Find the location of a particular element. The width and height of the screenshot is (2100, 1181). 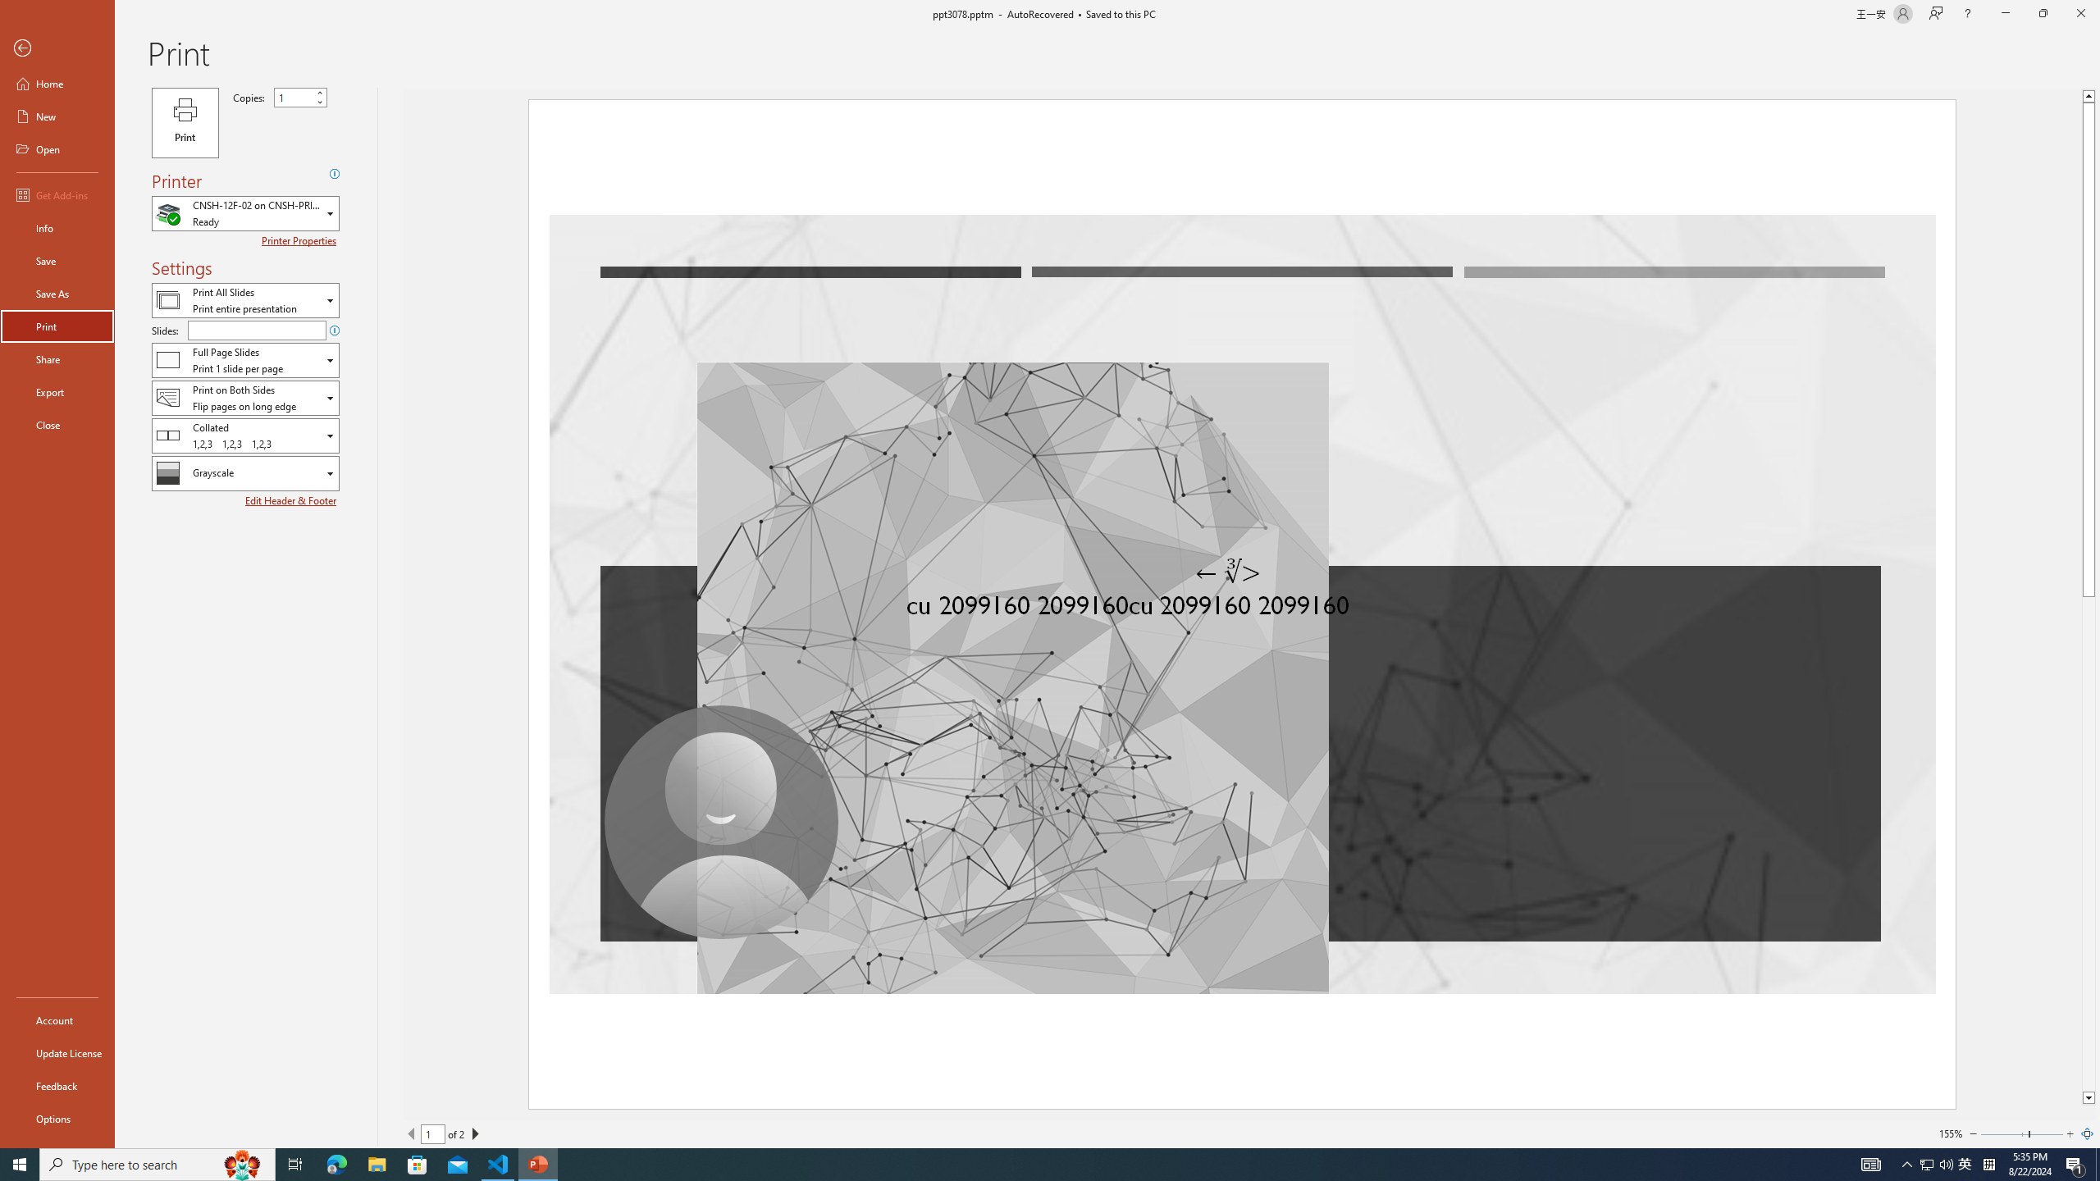

Color/Grayscale is located at coordinates (245, 473).